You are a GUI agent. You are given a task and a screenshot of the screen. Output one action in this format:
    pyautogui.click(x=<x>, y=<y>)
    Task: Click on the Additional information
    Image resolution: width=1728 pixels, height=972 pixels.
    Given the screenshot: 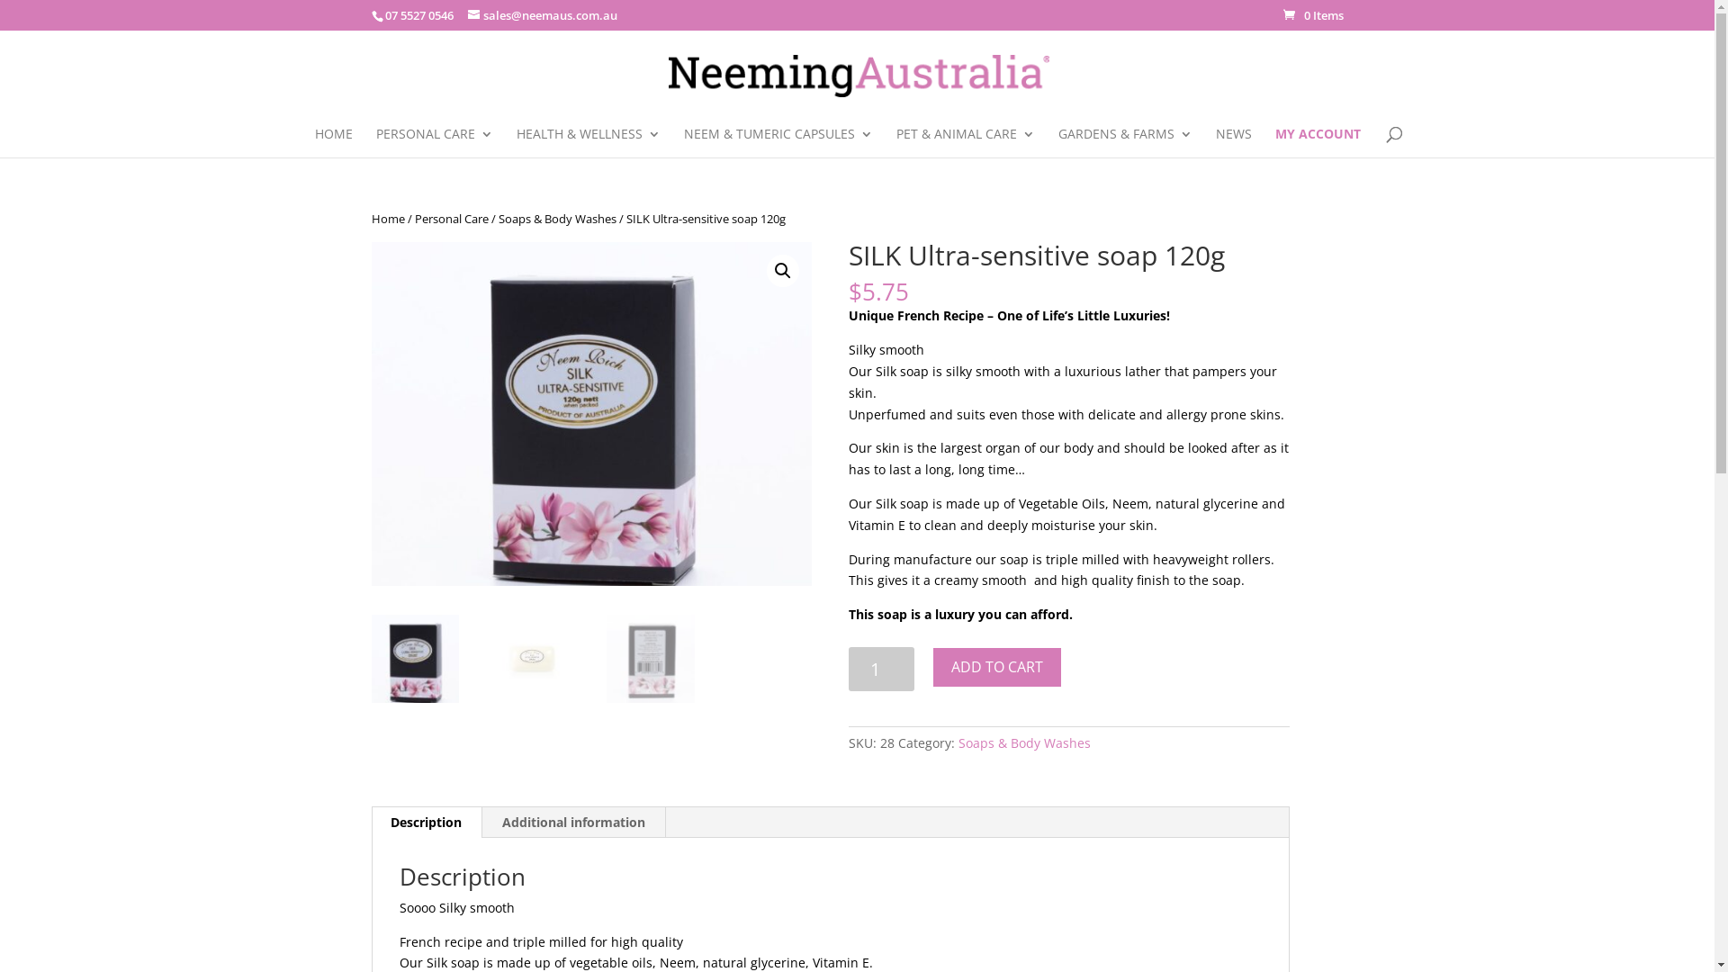 What is the action you would take?
    pyautogui.click(x=574, y=823)
    